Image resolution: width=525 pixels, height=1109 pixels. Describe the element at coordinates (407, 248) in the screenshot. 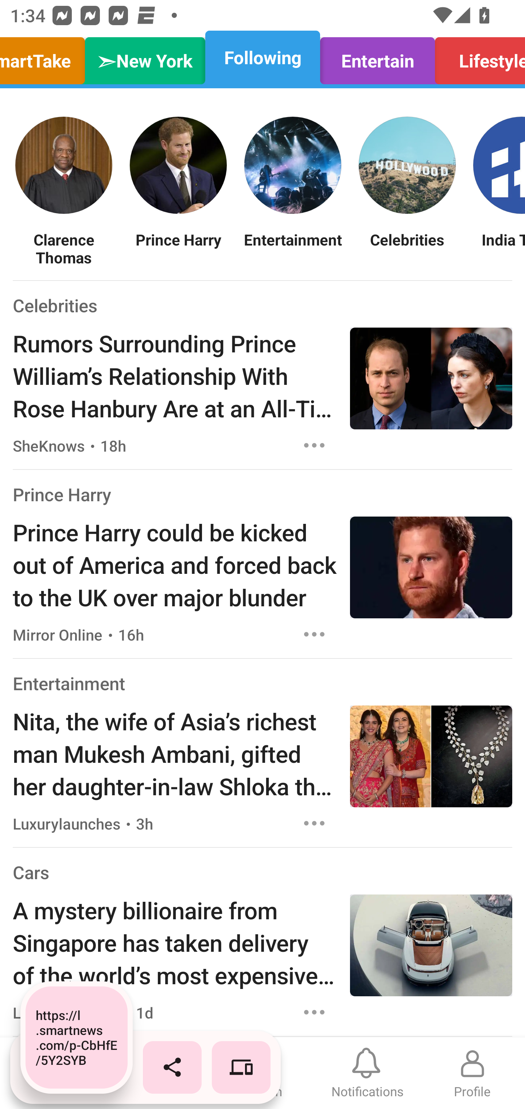

I see `Celebrities` at that location.